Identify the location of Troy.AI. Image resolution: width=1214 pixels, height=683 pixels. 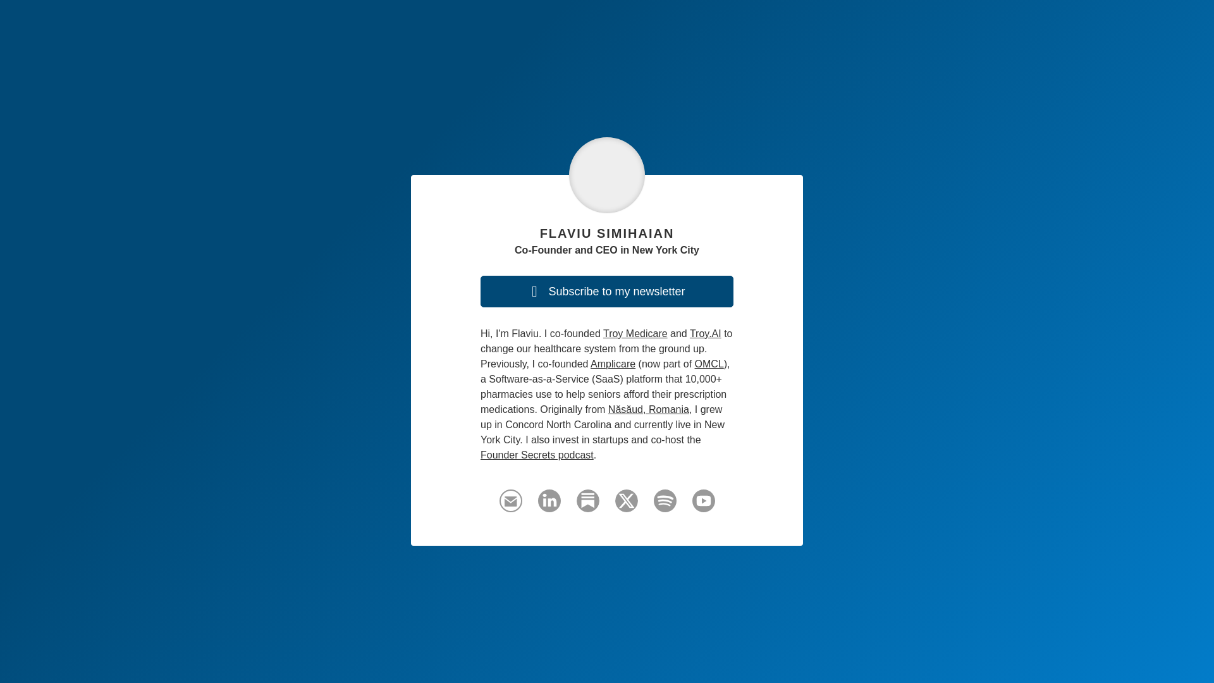
(705, 333).